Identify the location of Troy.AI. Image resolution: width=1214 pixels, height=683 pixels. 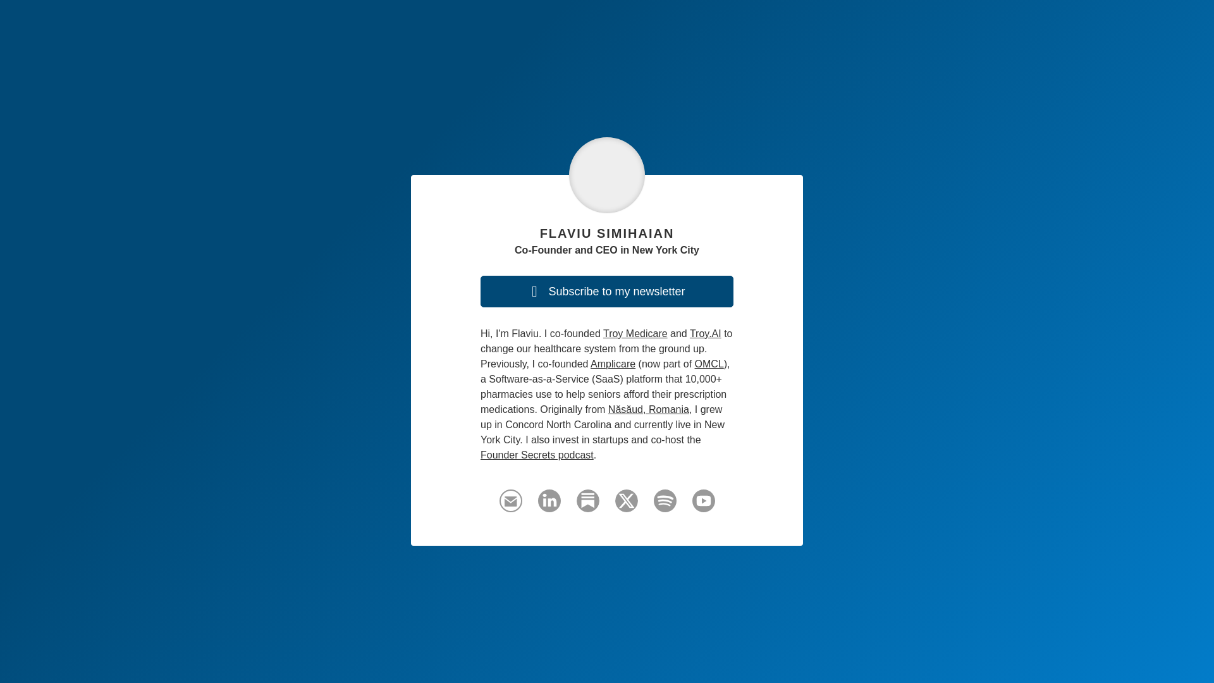
(705, 333).